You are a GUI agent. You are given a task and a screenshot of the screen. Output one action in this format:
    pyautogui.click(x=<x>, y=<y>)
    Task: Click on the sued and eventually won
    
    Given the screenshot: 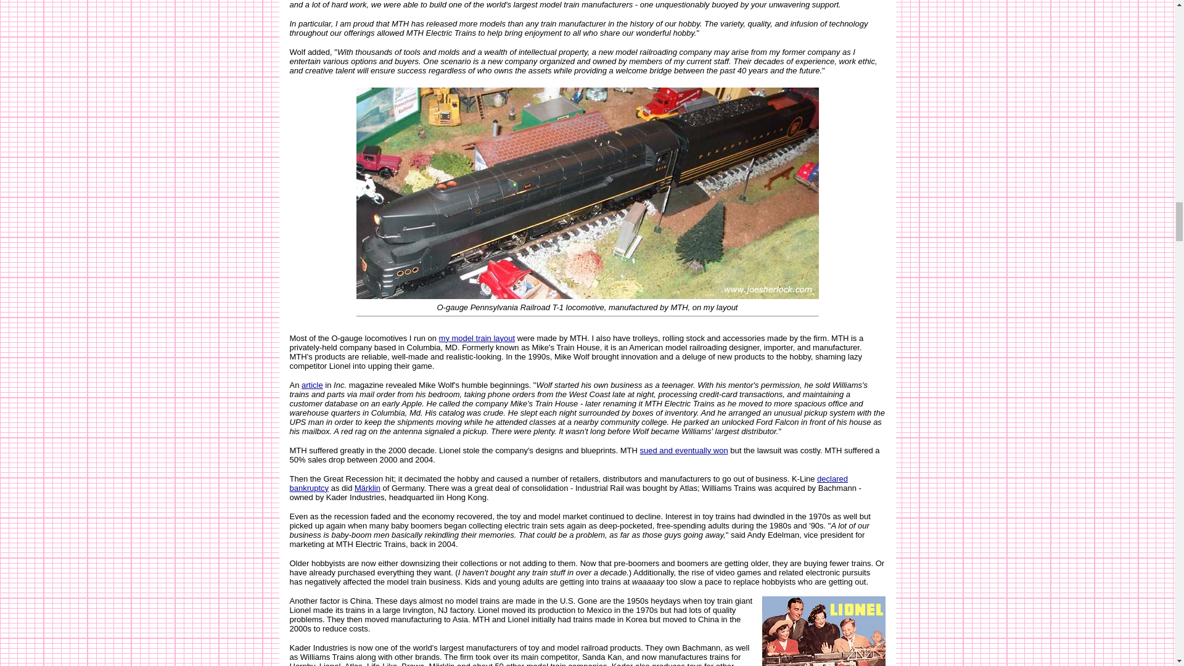 What is the action you would take?
    pyautogui.click(x=684, y=450)
    